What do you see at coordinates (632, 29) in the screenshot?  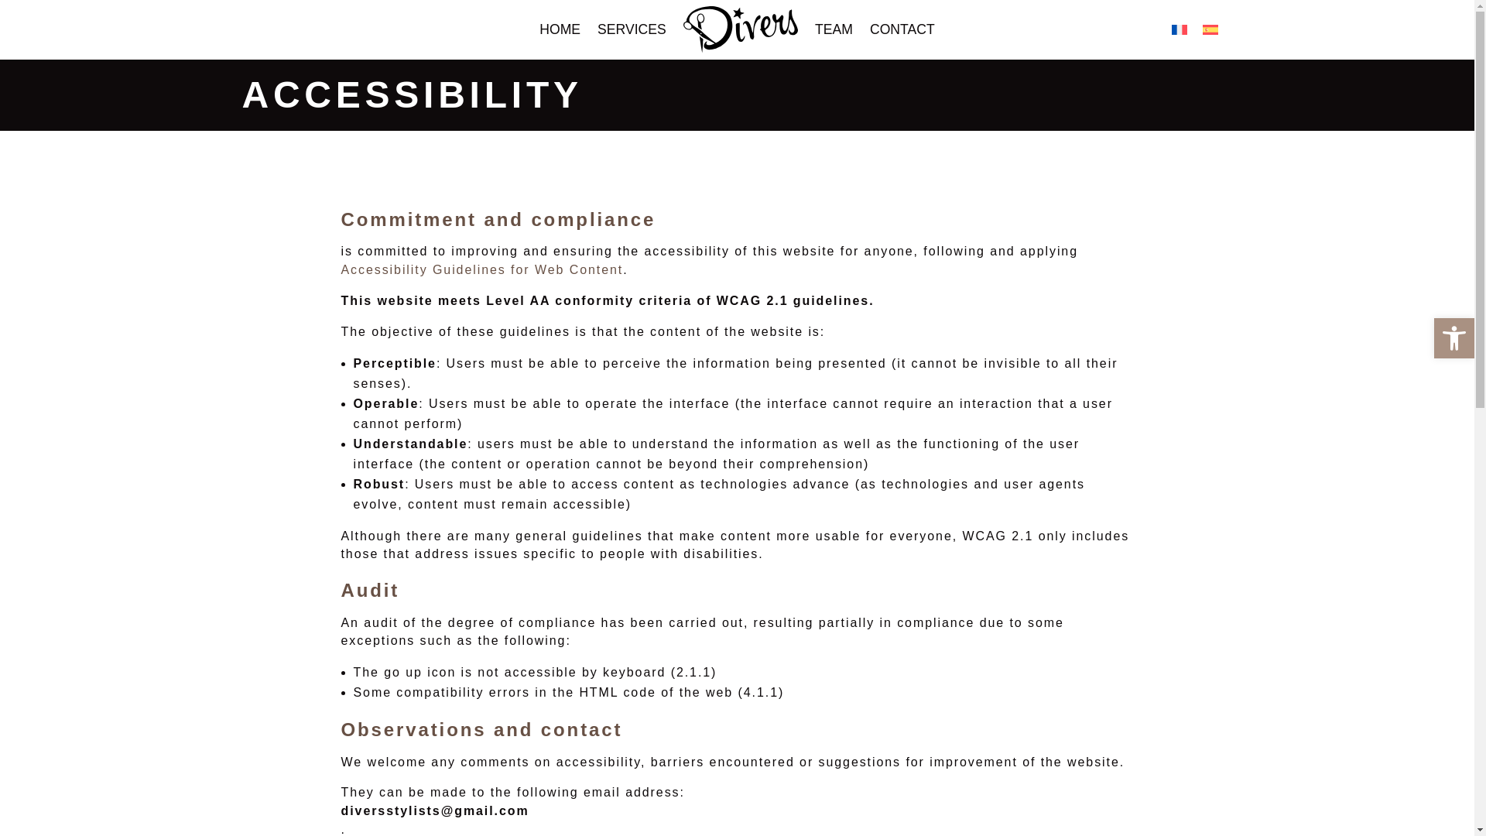 I see `SERVICES` at bounding box center [632, 29].